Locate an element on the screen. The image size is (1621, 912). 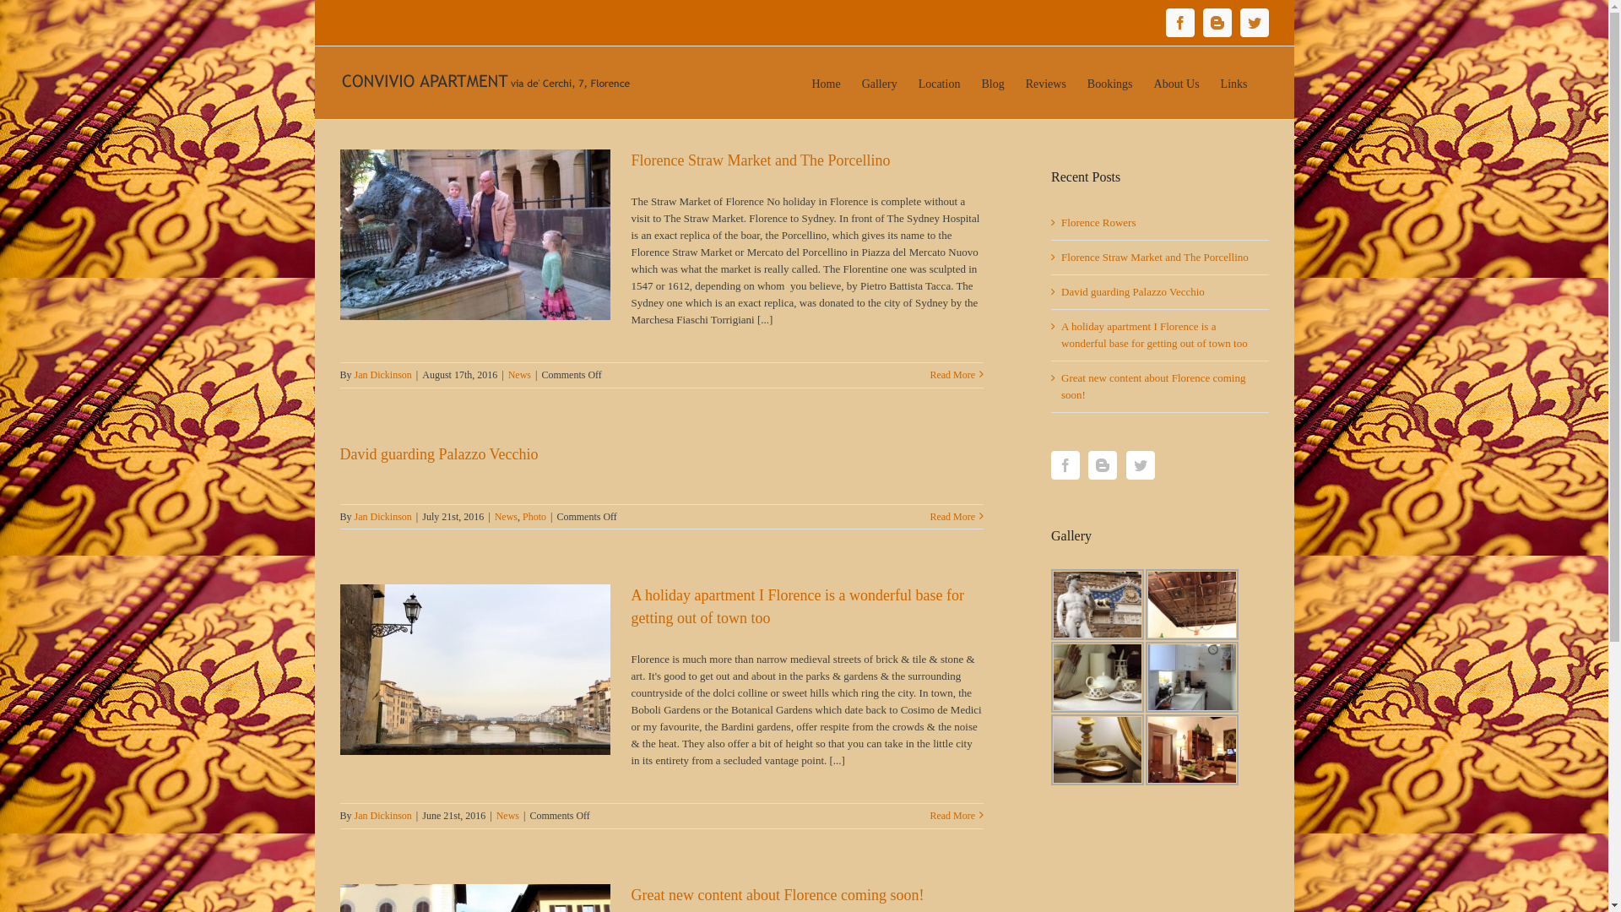
Florence Rowers is located at coordinates (1098, 223).